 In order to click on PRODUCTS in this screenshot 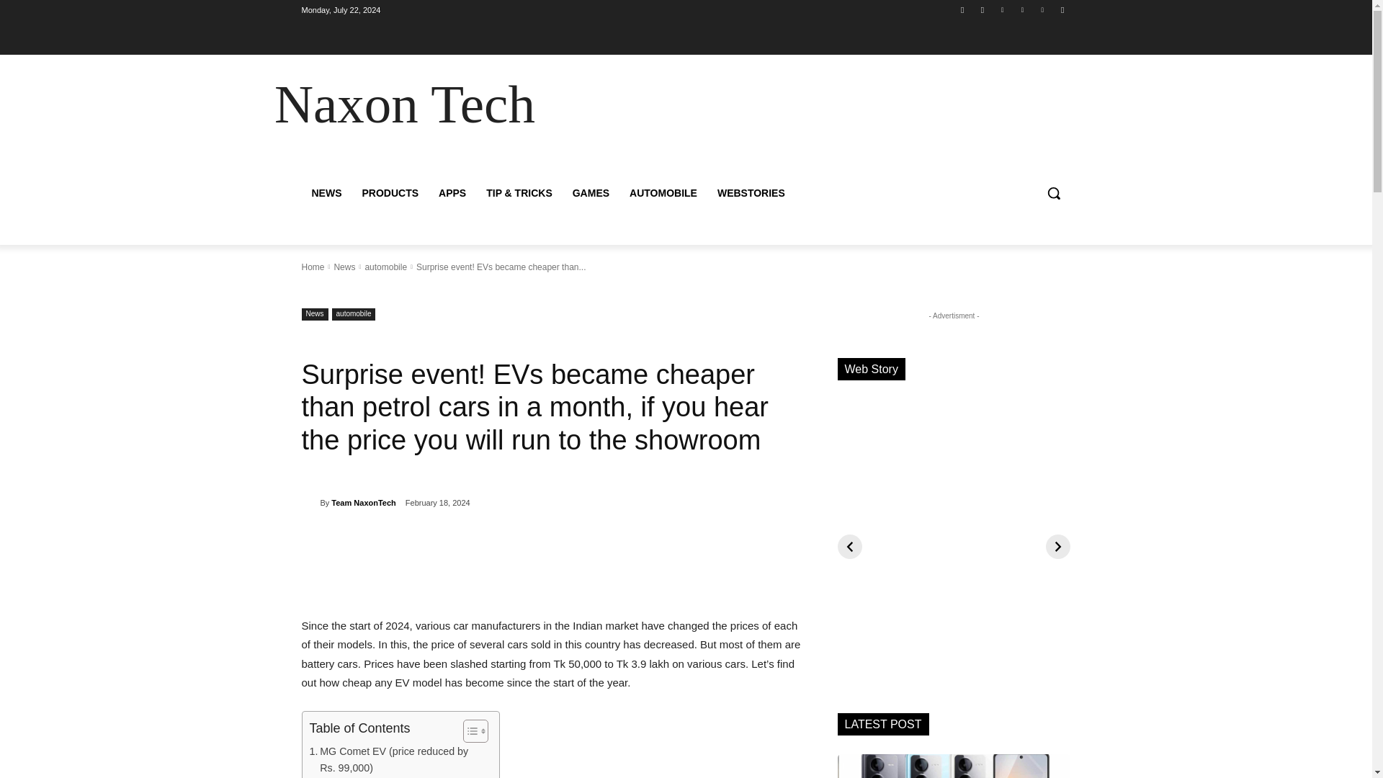, I will do `click(390, 193)`.